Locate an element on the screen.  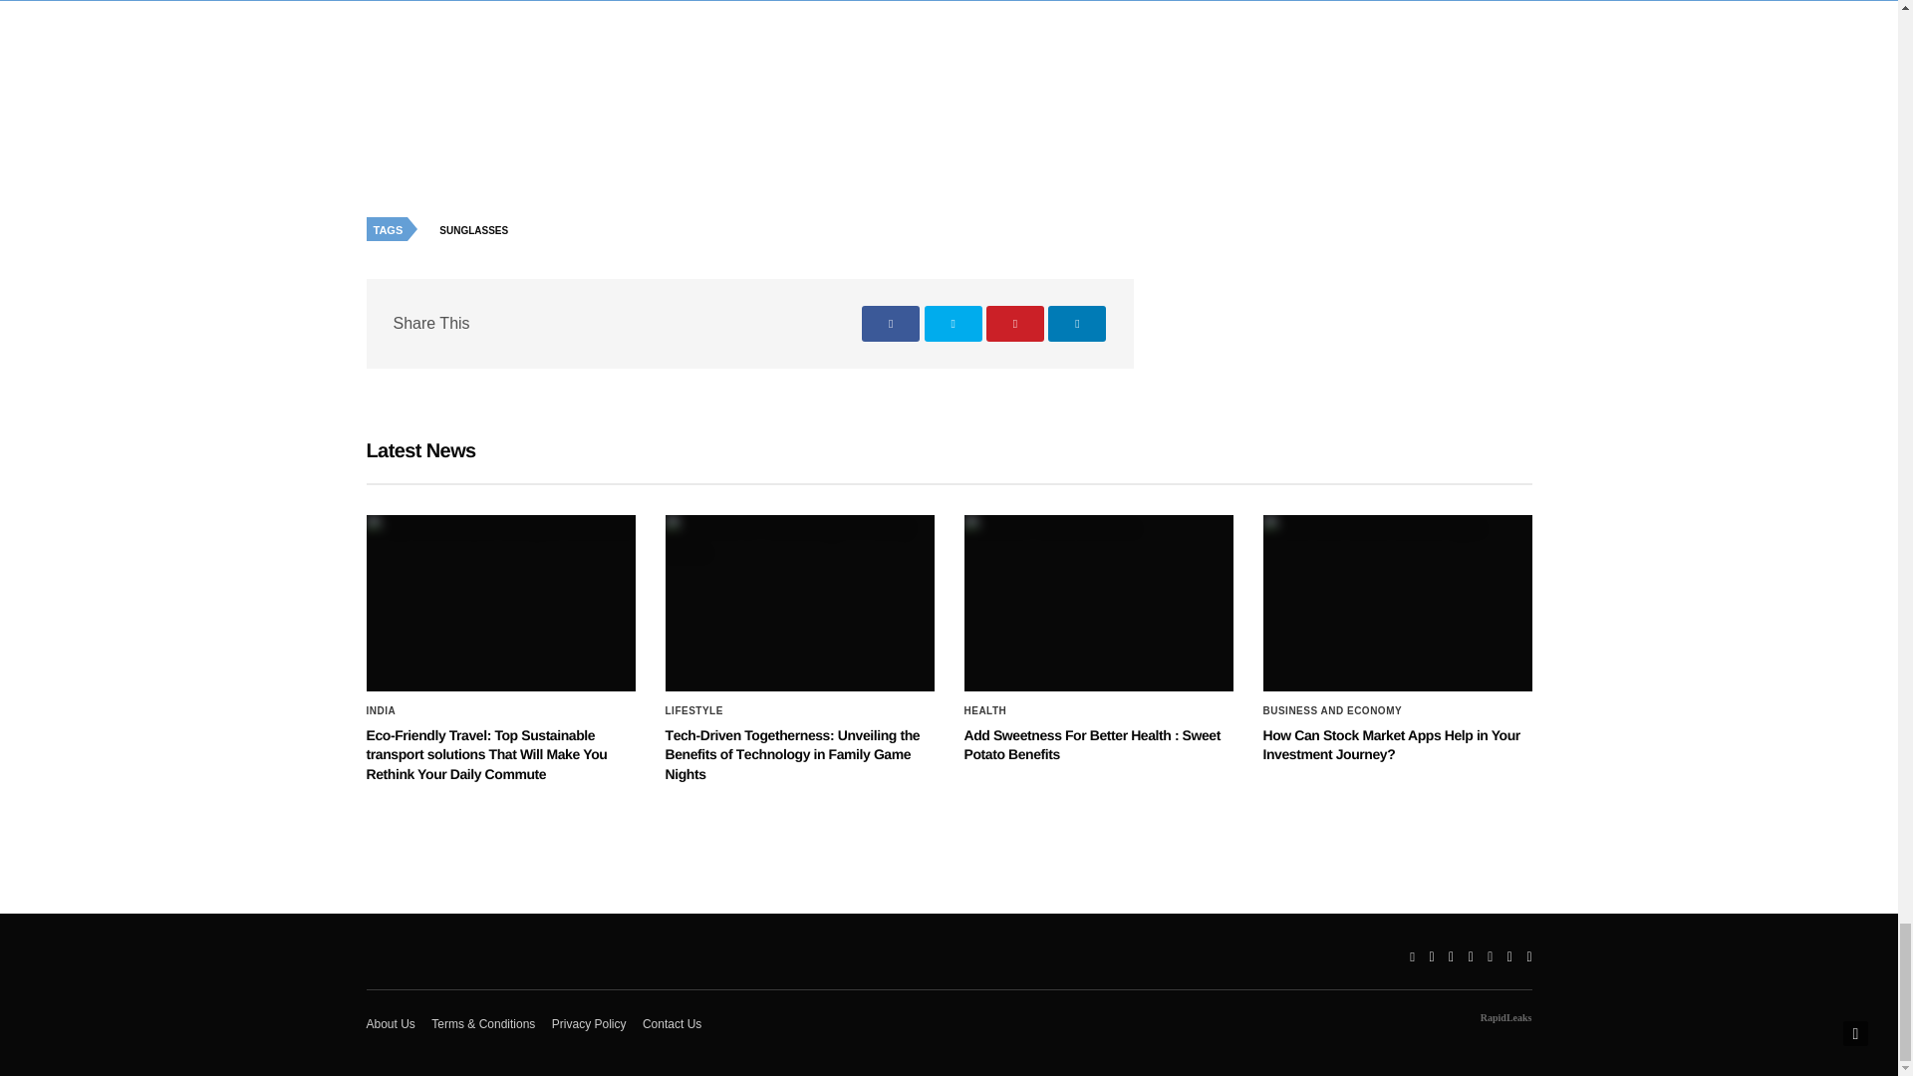
Add Sweetness For Better Health : Sweet Potato Benefits is located at coordinates (1098, 604).